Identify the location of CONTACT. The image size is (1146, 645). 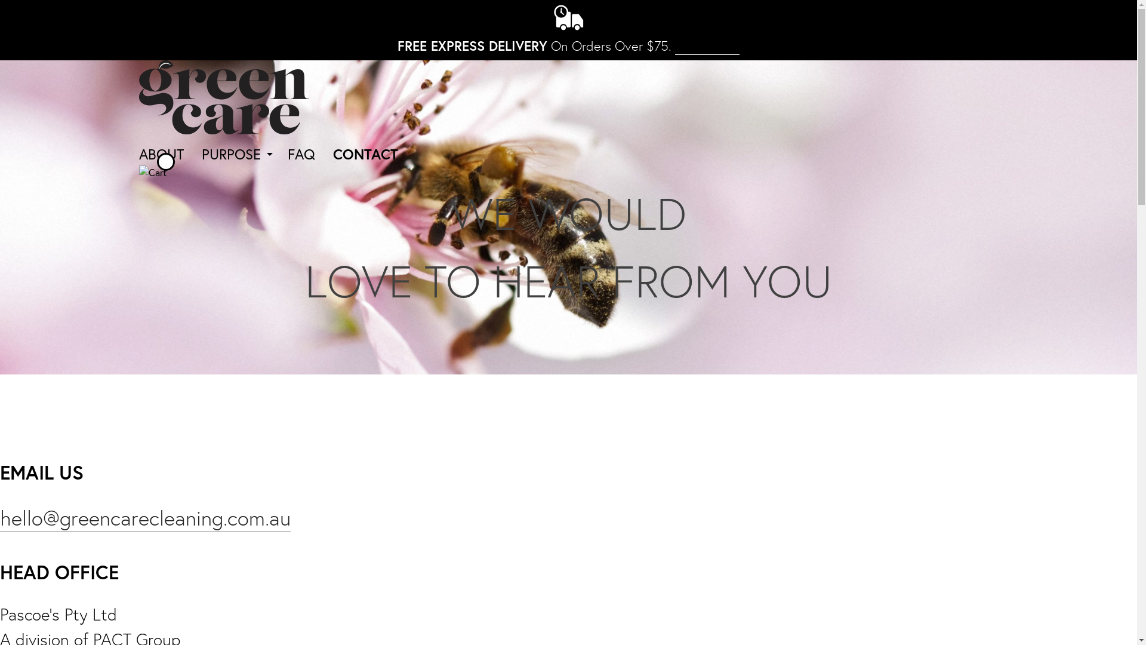
(365, 154).